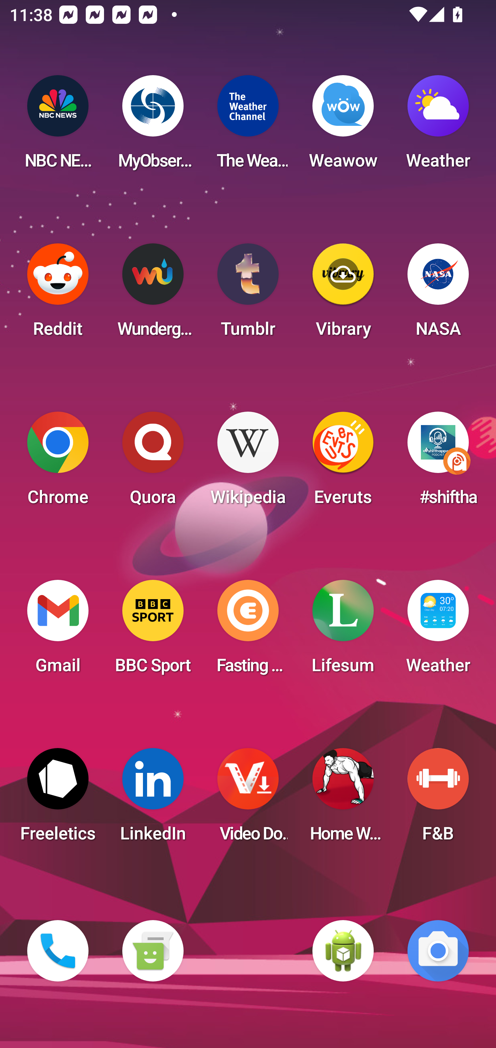  Describe the element at coordinates (153, 631) in the screenshot. I see `BBC Sport` at that location.